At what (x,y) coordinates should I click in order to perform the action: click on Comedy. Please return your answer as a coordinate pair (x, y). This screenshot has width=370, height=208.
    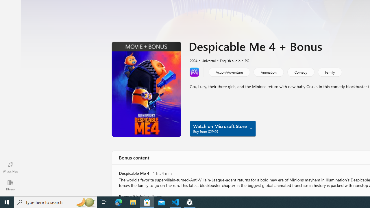
    Looking at the image, I should click on (300, 72).